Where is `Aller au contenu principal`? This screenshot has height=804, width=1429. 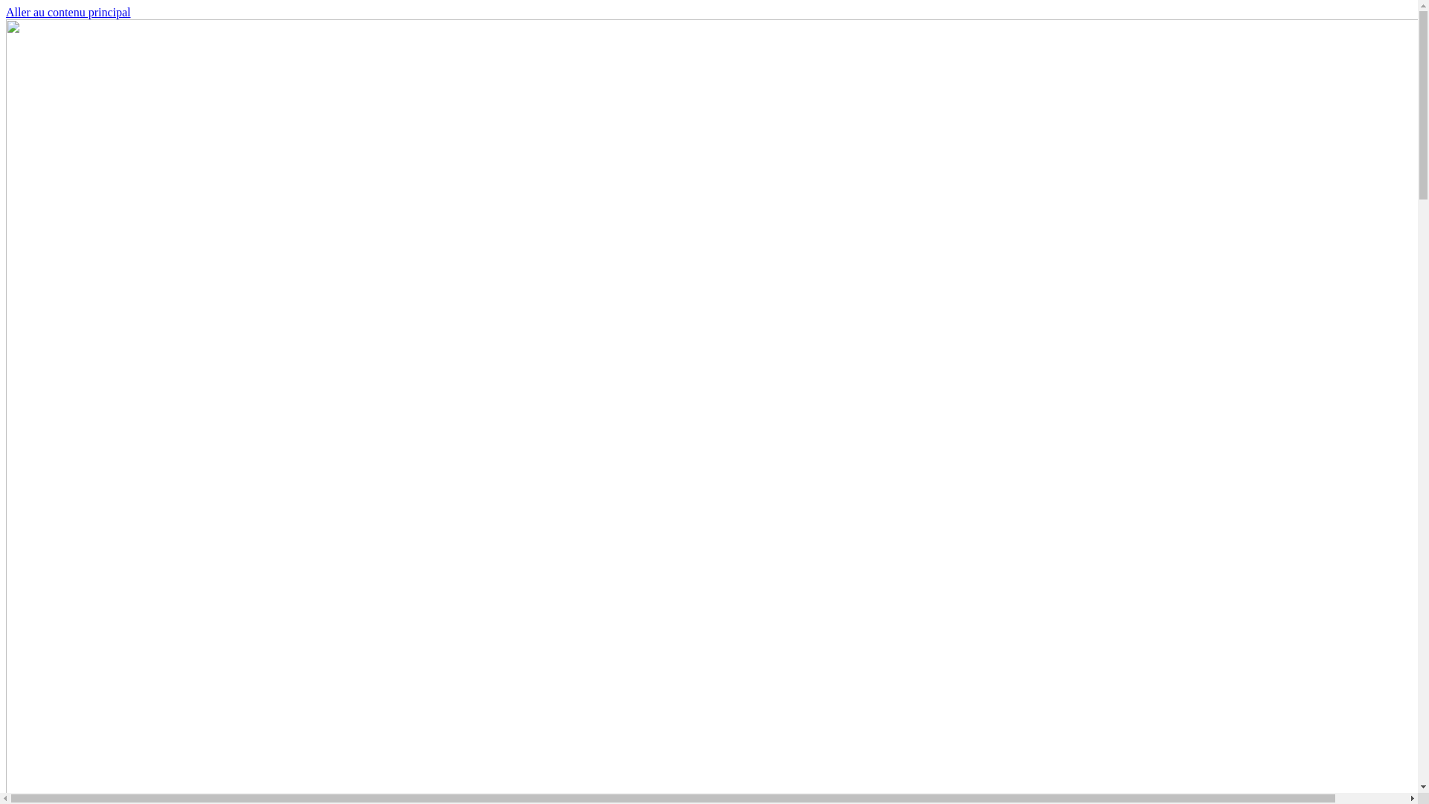 Aller au contenu principal is located at coordinates (68, 12).